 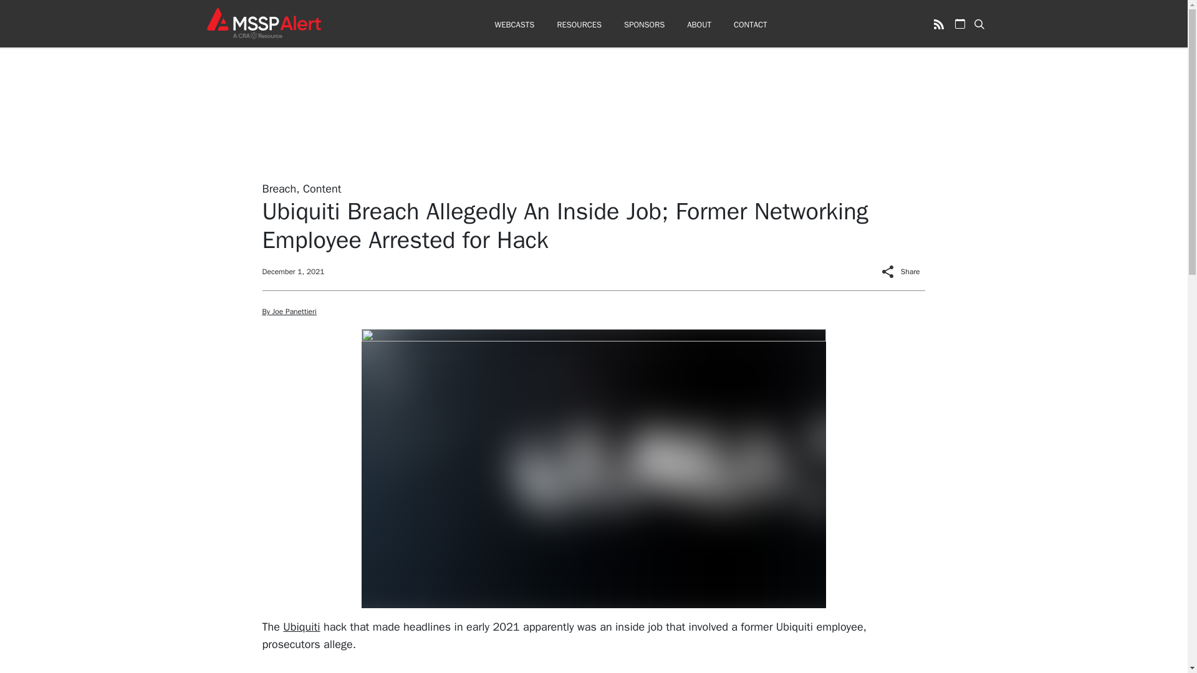 I want to click on View Cybersecurity Conference Calendar, so click(x=960, y=24).